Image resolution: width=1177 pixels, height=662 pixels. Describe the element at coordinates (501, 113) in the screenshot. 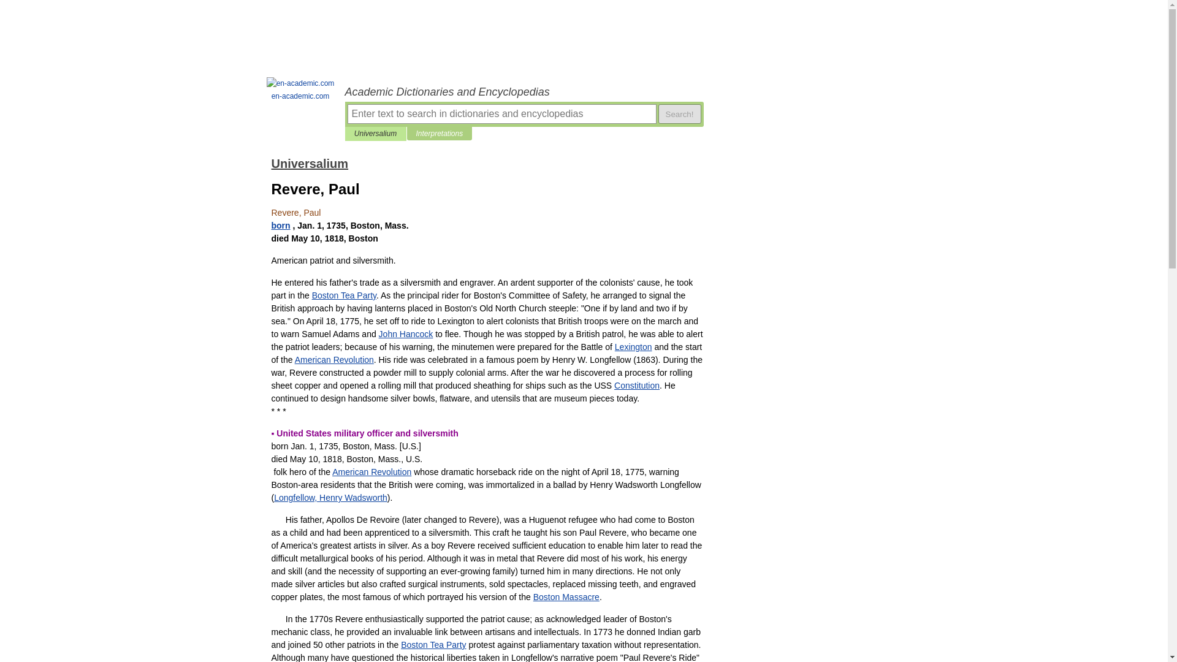

I see `Enter text to search in dictionaries and encyclopedias` at that location.